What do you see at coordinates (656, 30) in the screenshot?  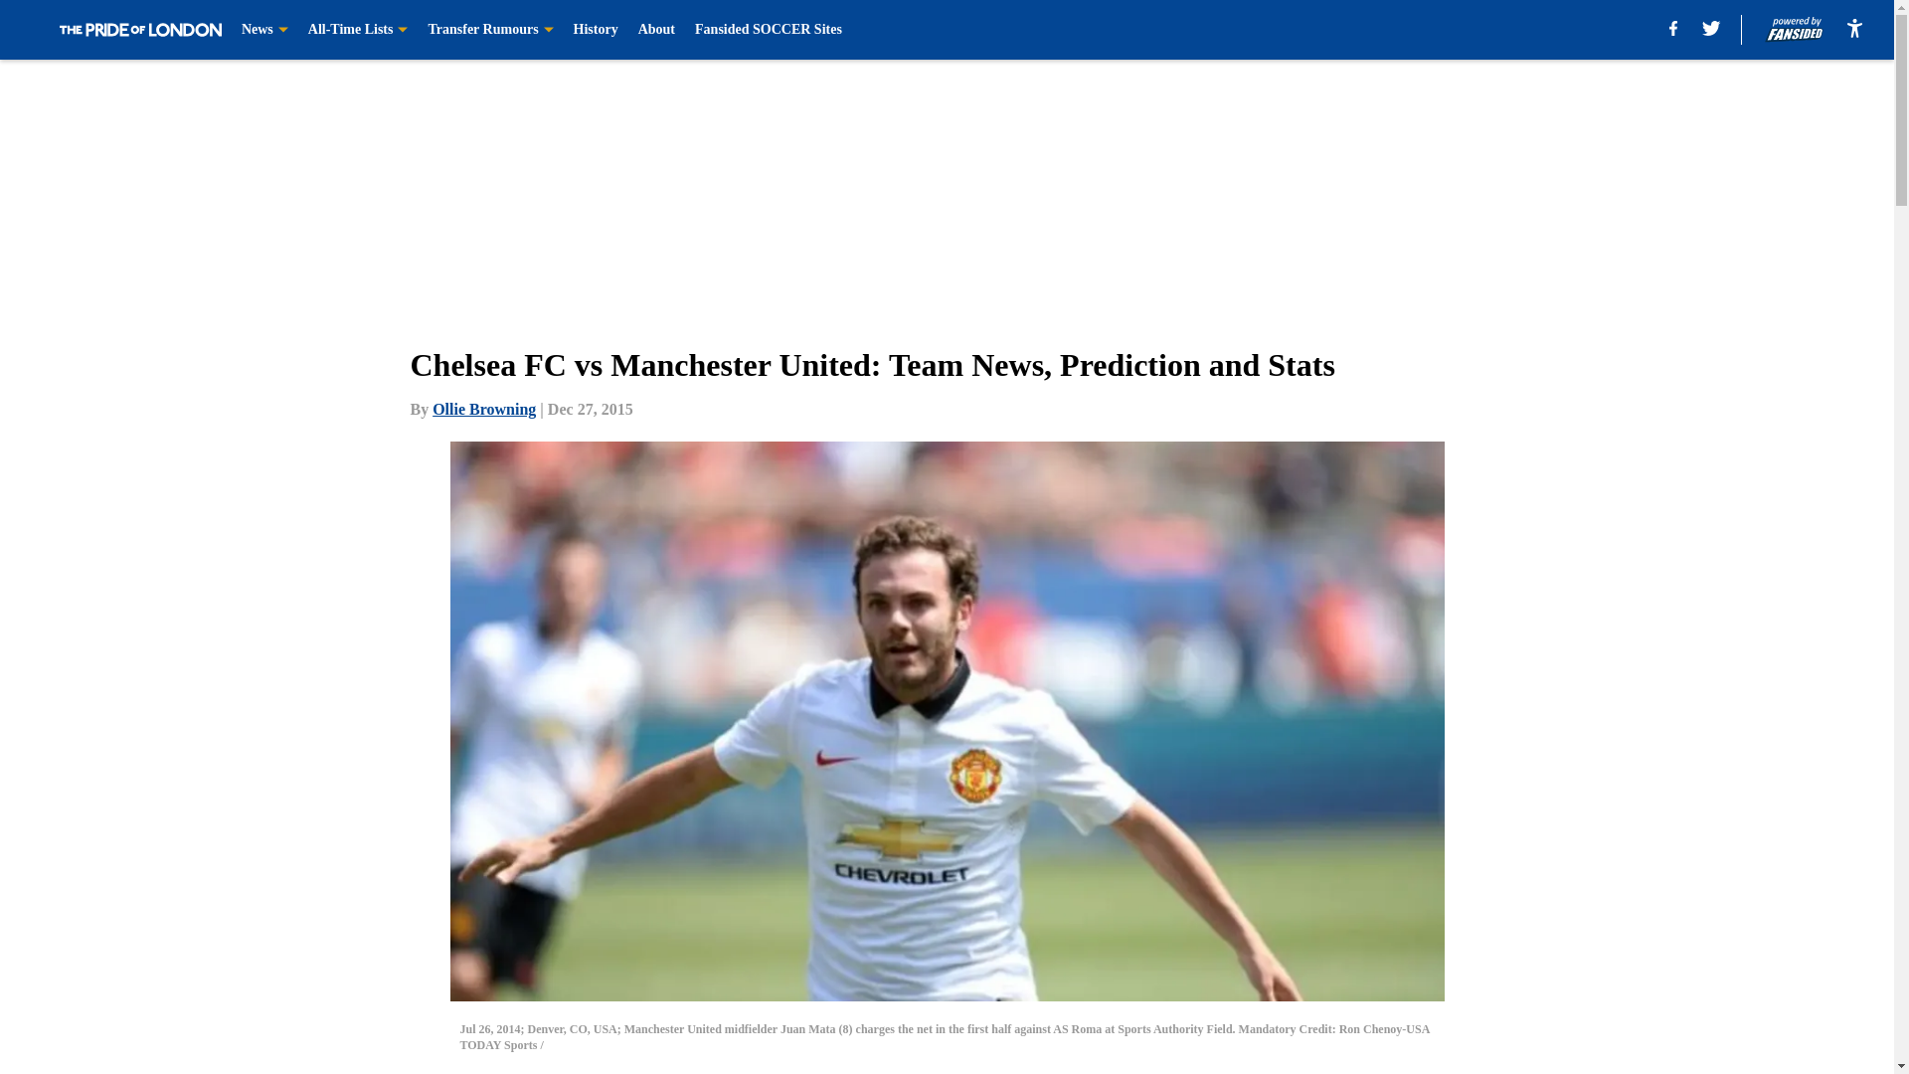 I see `About` at bounding box center [656, 30].